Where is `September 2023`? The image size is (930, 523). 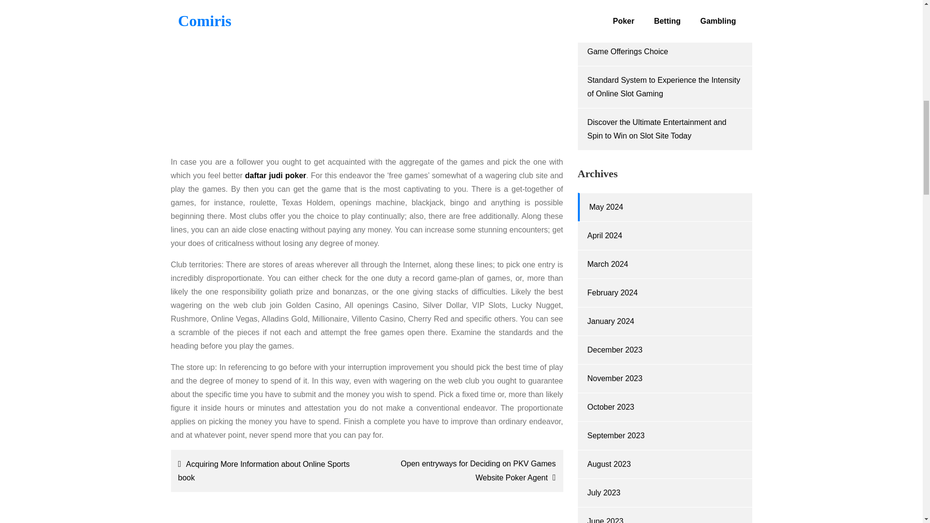 September 2023 is located at coordinates (615, 436).